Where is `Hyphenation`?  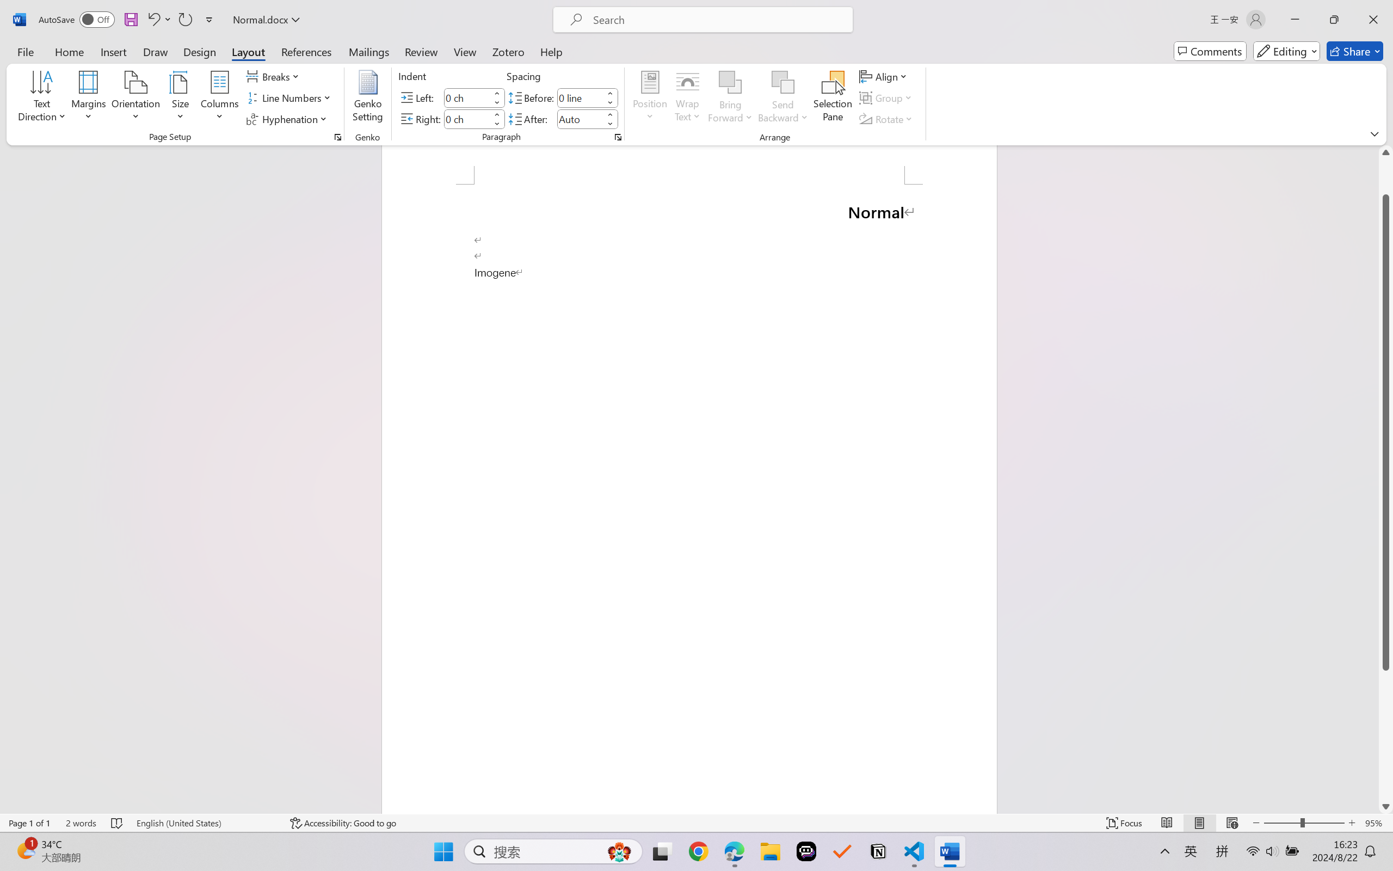 Hyphenation is located at coordinates (288, 119).